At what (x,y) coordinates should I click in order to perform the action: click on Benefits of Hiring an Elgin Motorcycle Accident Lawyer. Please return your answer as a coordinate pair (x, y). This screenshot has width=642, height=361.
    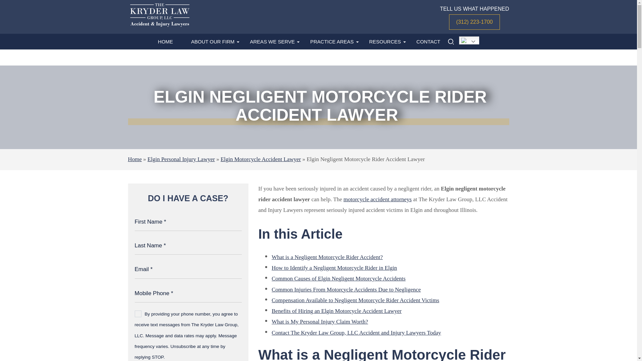
    Looking at the image, I should click on (336, 311).